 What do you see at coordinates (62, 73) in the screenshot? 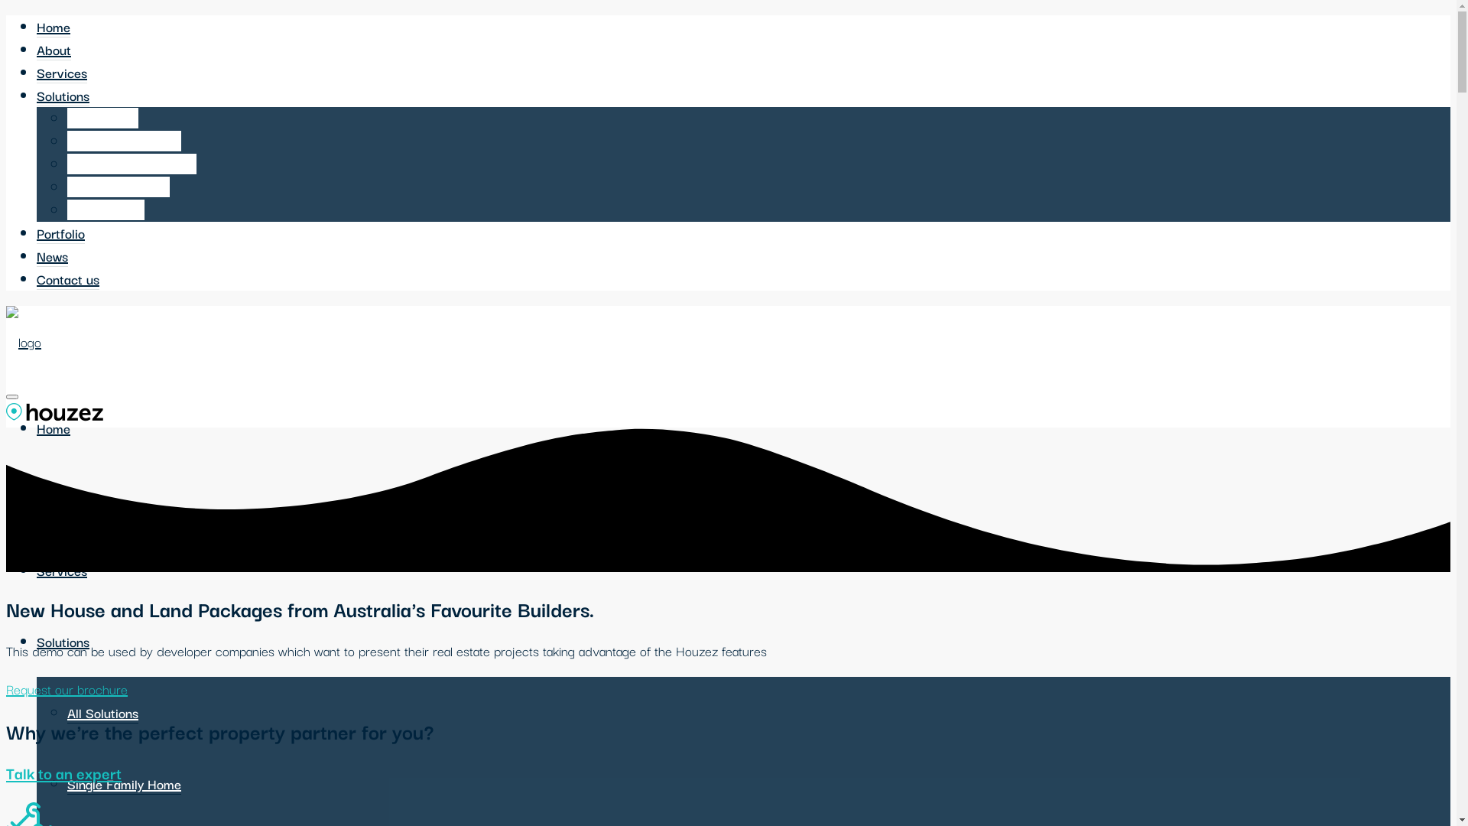
I see `Services` at bounding box center [62, 73].